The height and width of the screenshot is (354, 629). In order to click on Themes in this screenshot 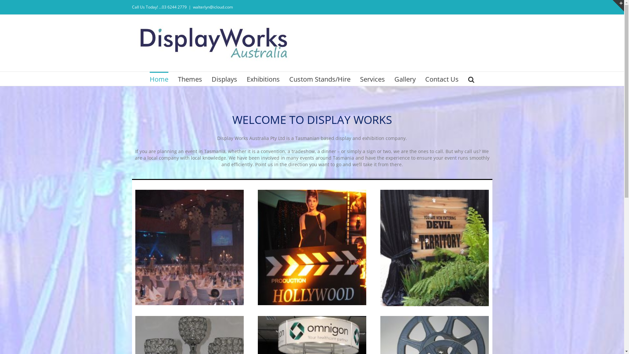, I will do `click(190, 79)`.